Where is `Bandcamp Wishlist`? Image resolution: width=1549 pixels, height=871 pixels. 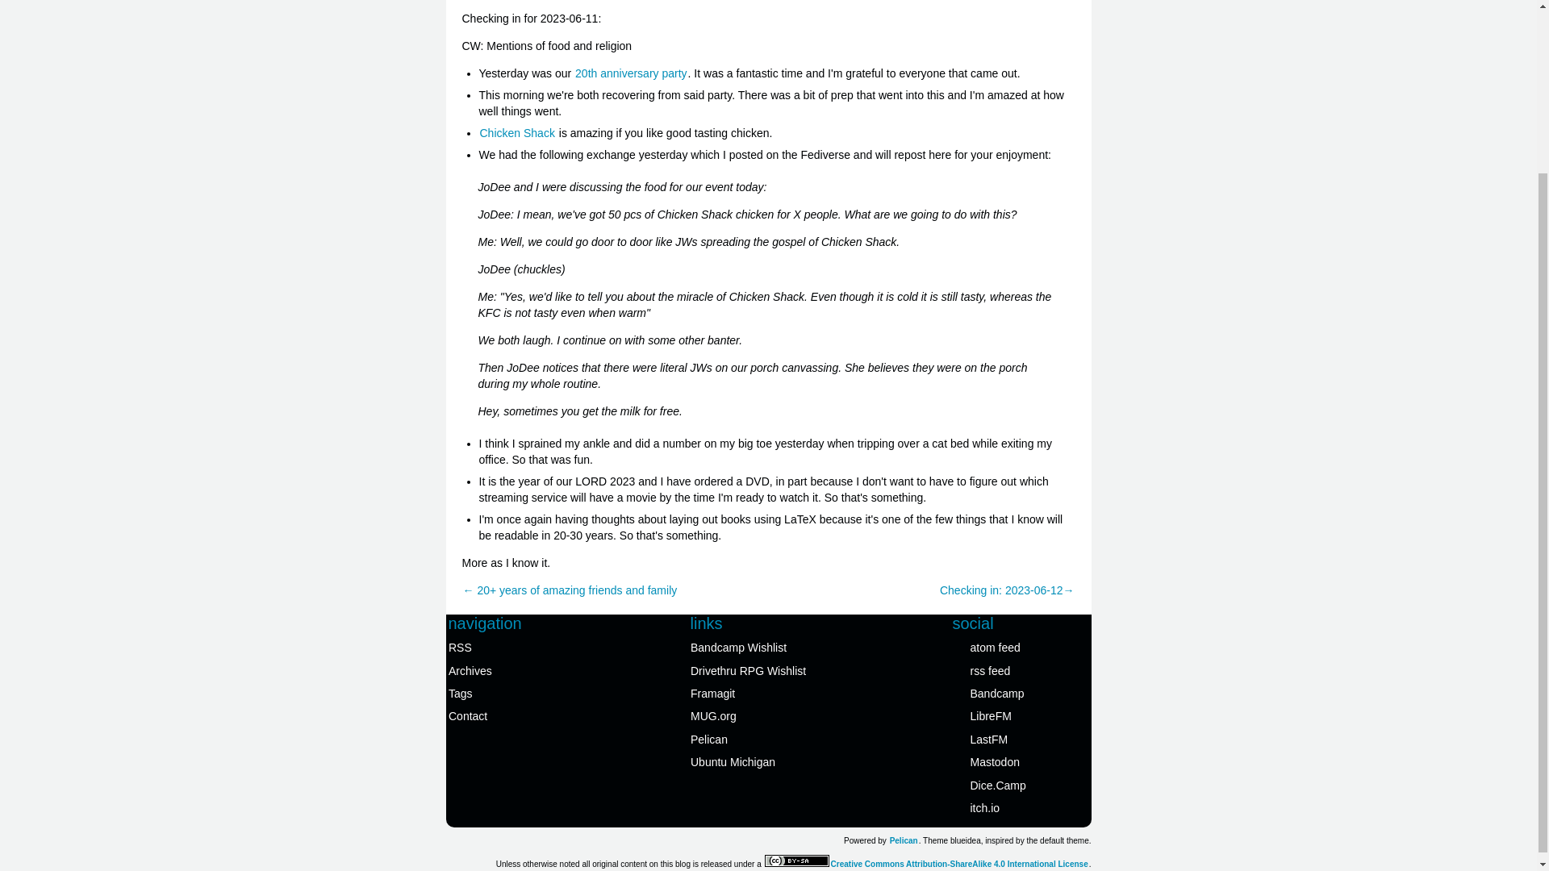 Bandcamp Wishlist is located at coordinates (762, 647).